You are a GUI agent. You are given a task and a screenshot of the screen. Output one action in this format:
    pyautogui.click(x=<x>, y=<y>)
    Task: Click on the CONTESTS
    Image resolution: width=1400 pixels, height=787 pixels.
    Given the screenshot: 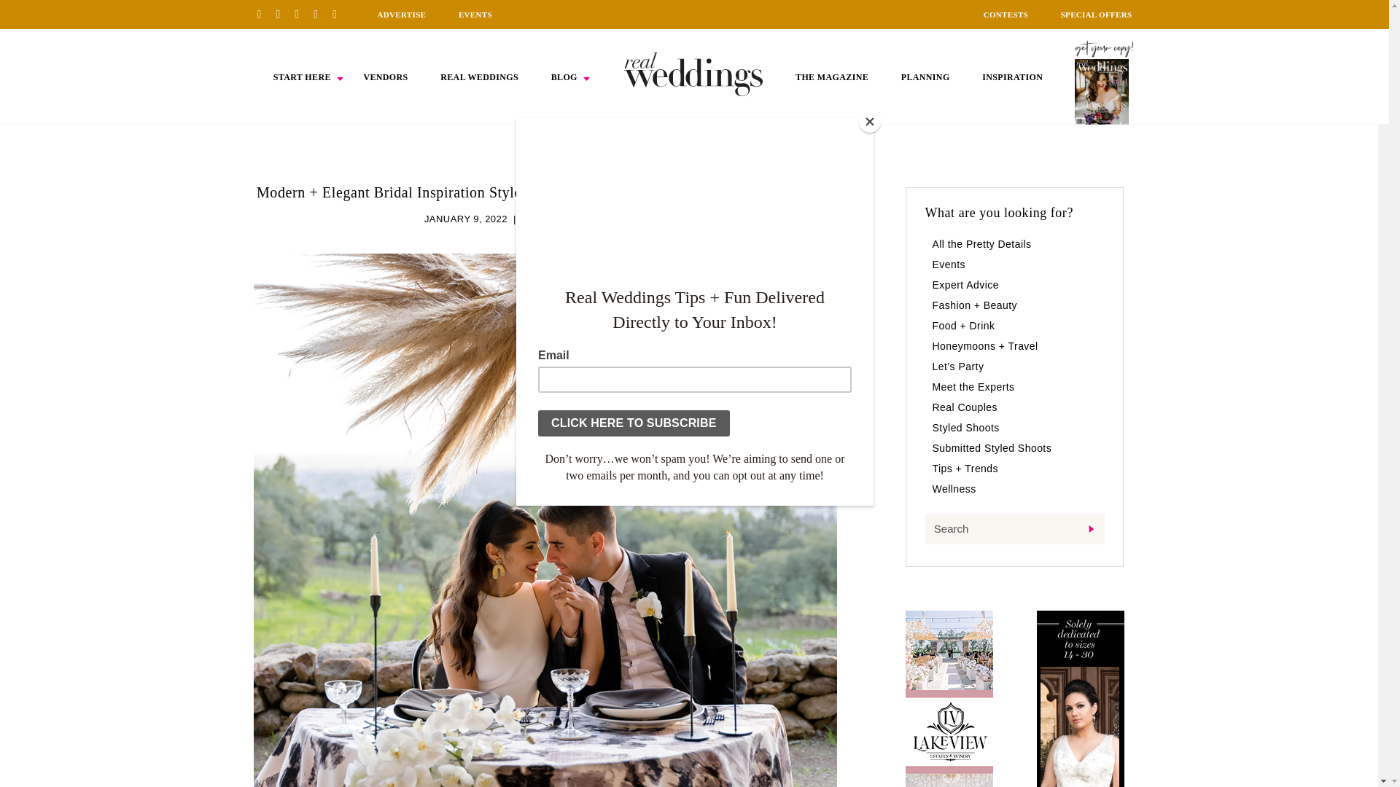 What is the action you would take?
    pyautogui.click(x=1006, y=15)
    